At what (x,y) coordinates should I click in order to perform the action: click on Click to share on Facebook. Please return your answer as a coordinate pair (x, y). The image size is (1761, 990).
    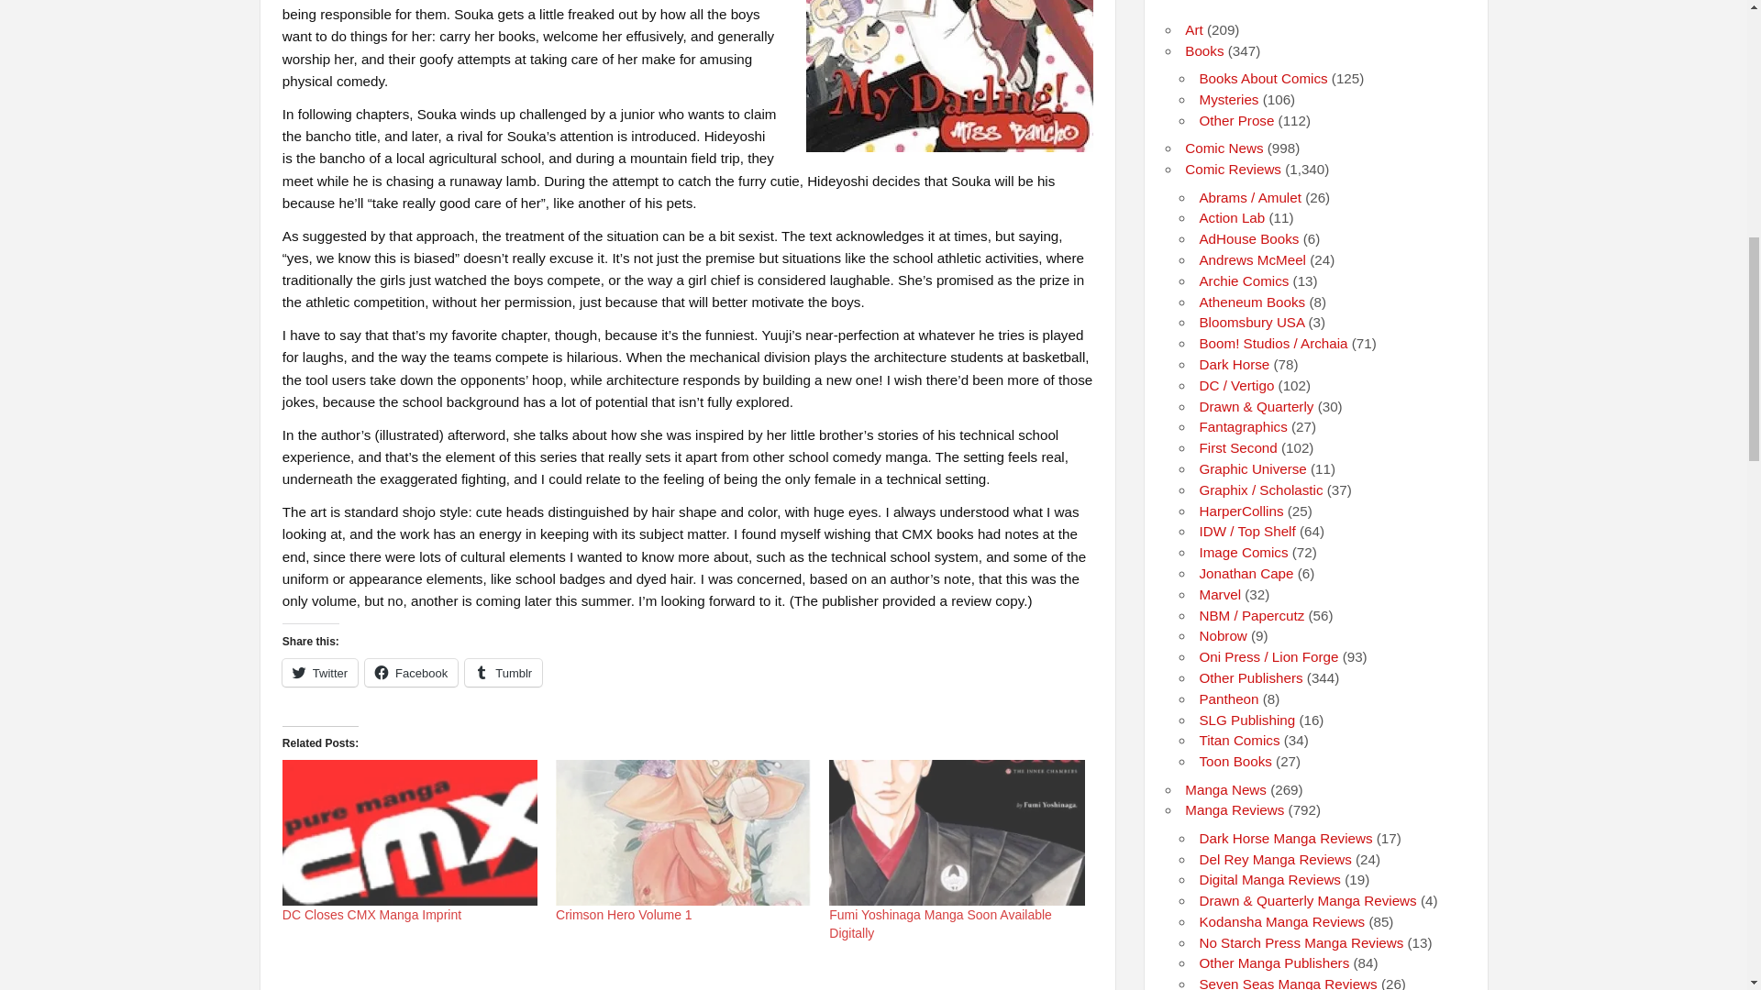
    Looking at the image, I should click on (411, 673).